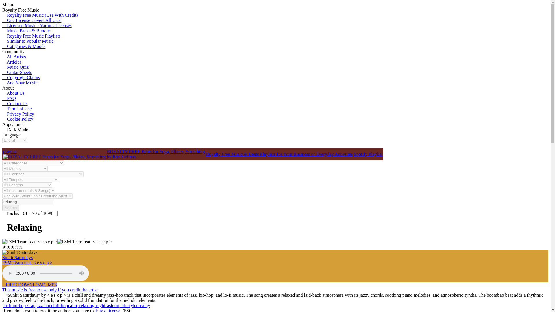 The image size is (555, 312). I want to click on relaxing, so click(28, 202).